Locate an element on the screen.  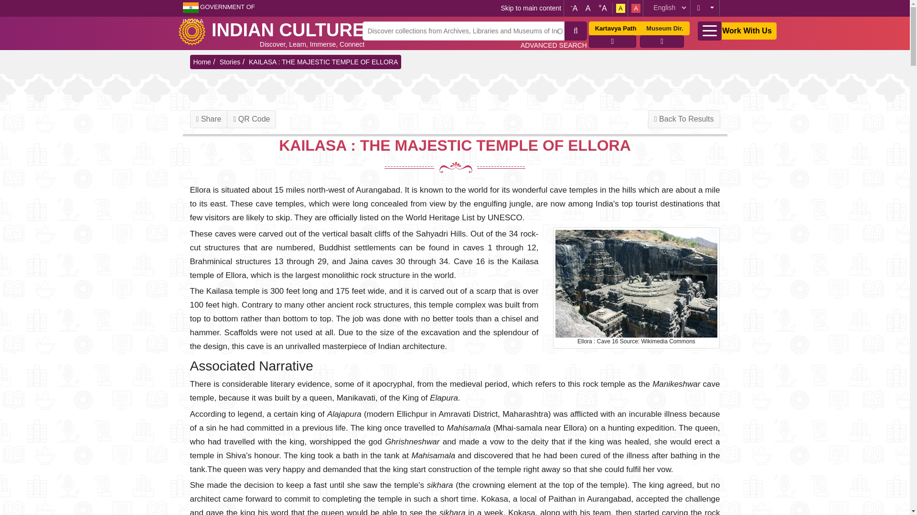
Home is located at coordinates (288, 30).